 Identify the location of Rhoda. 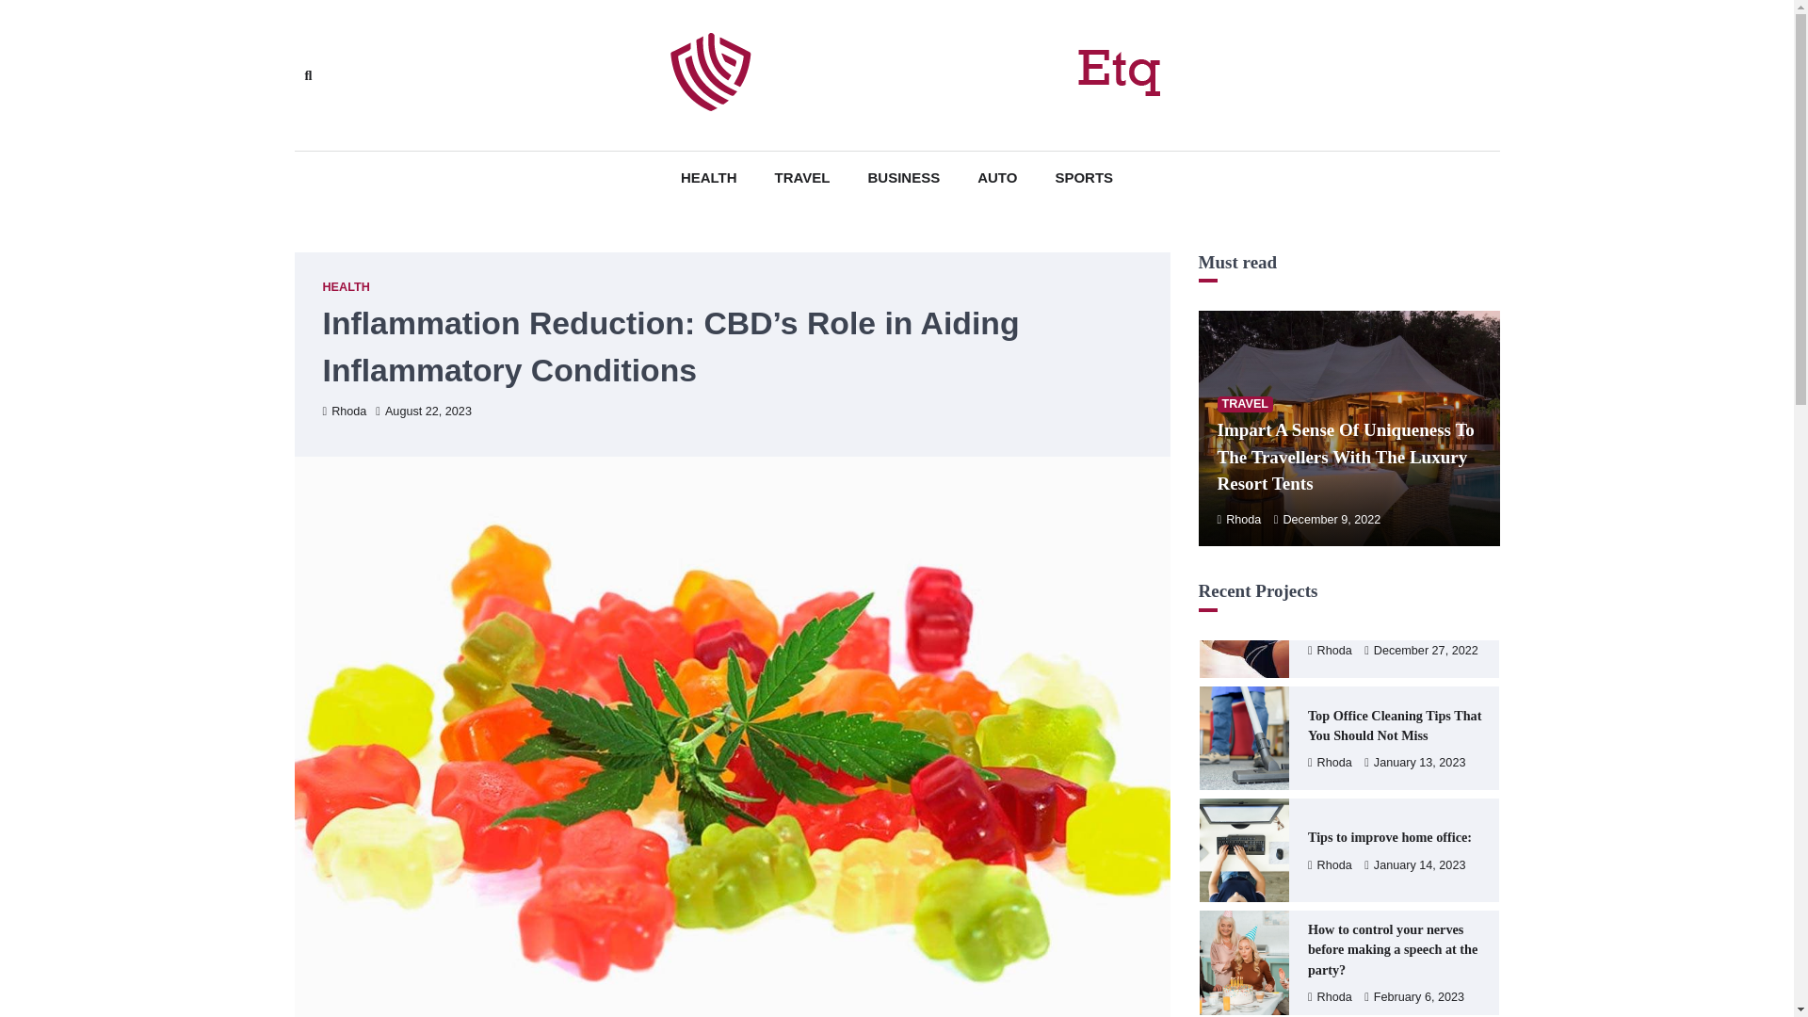
(1238, 520).